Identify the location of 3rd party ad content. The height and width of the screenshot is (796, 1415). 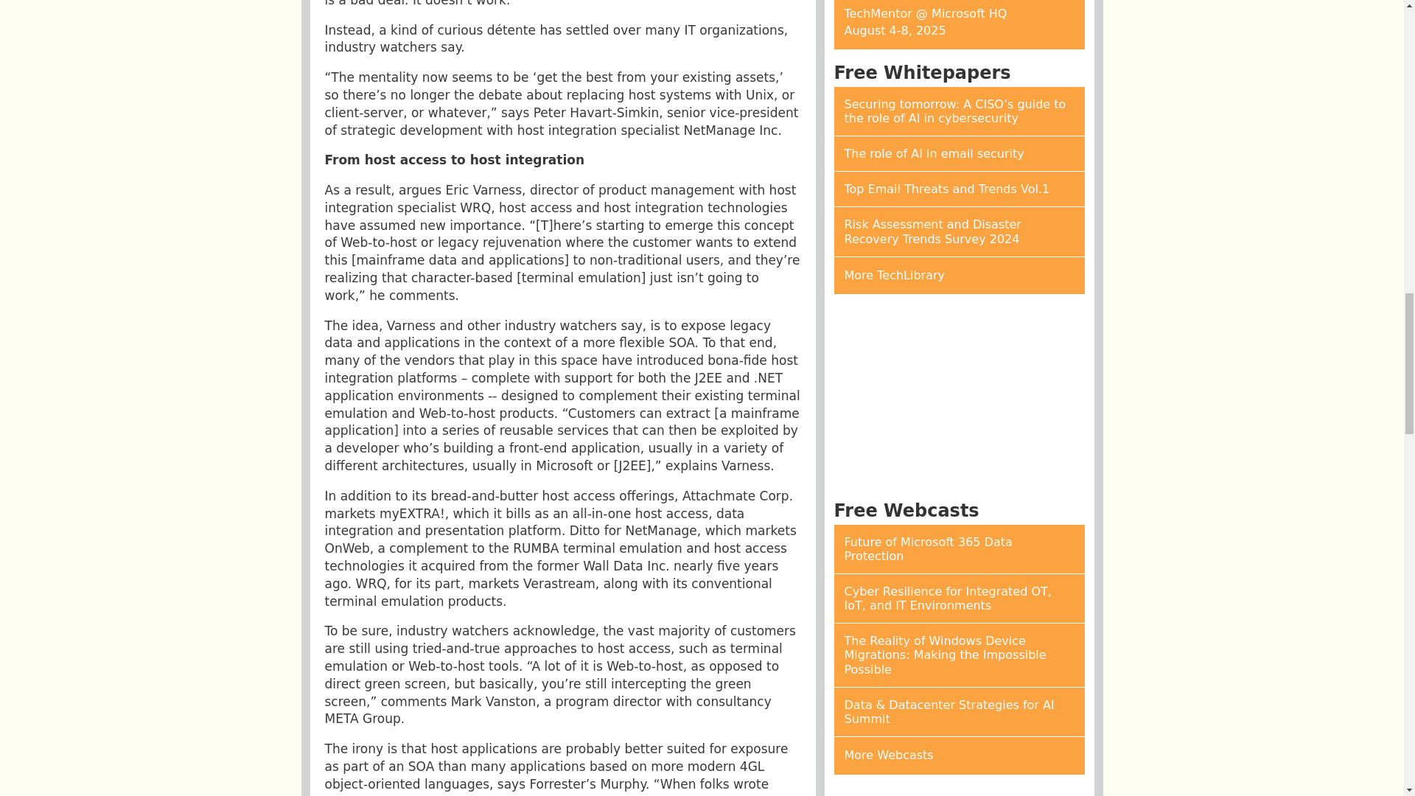
(960, 398).